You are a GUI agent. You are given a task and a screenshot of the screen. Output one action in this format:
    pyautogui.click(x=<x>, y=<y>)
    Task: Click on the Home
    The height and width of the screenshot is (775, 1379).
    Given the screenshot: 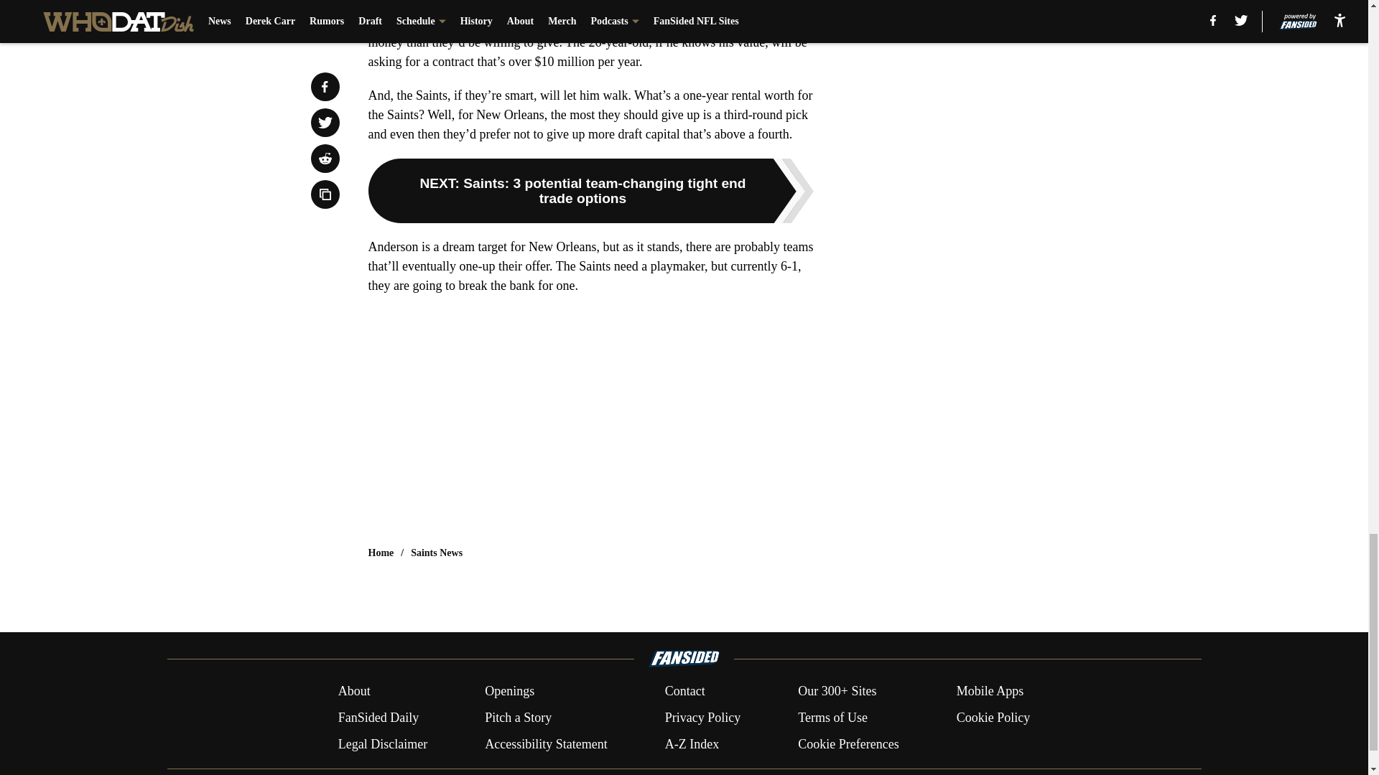 What is the action you would take?
    pyautogui.click(x=381, y=553)
    